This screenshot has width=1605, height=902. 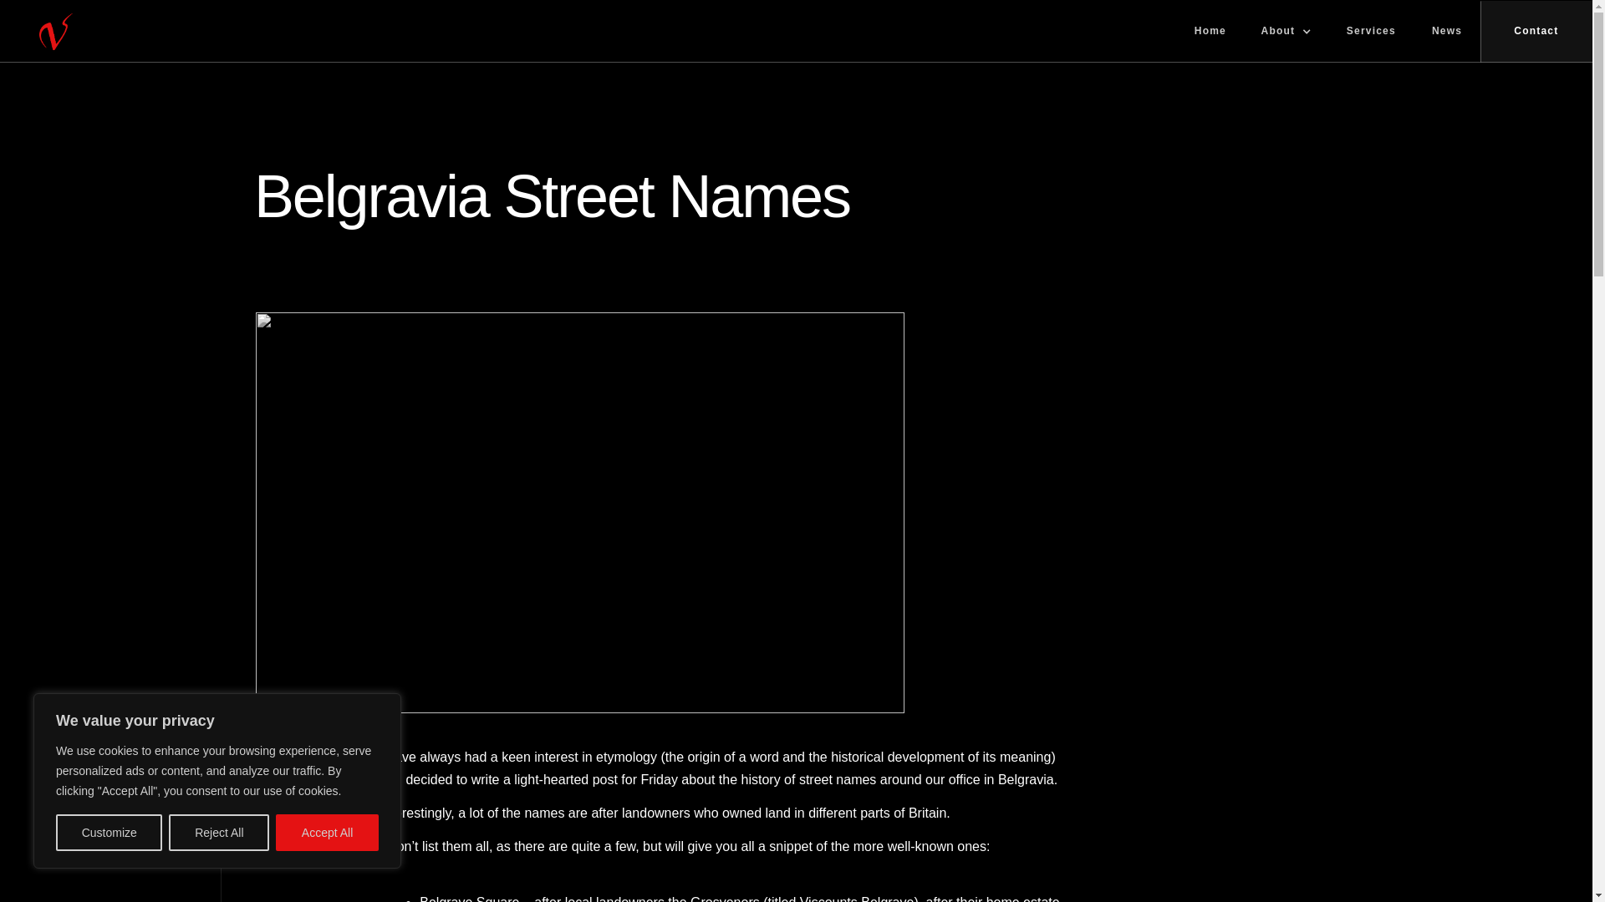 What do you see at coordinates (219, 833) in the screenshot?
I see `Reject All` at bounding box center [219, 833].